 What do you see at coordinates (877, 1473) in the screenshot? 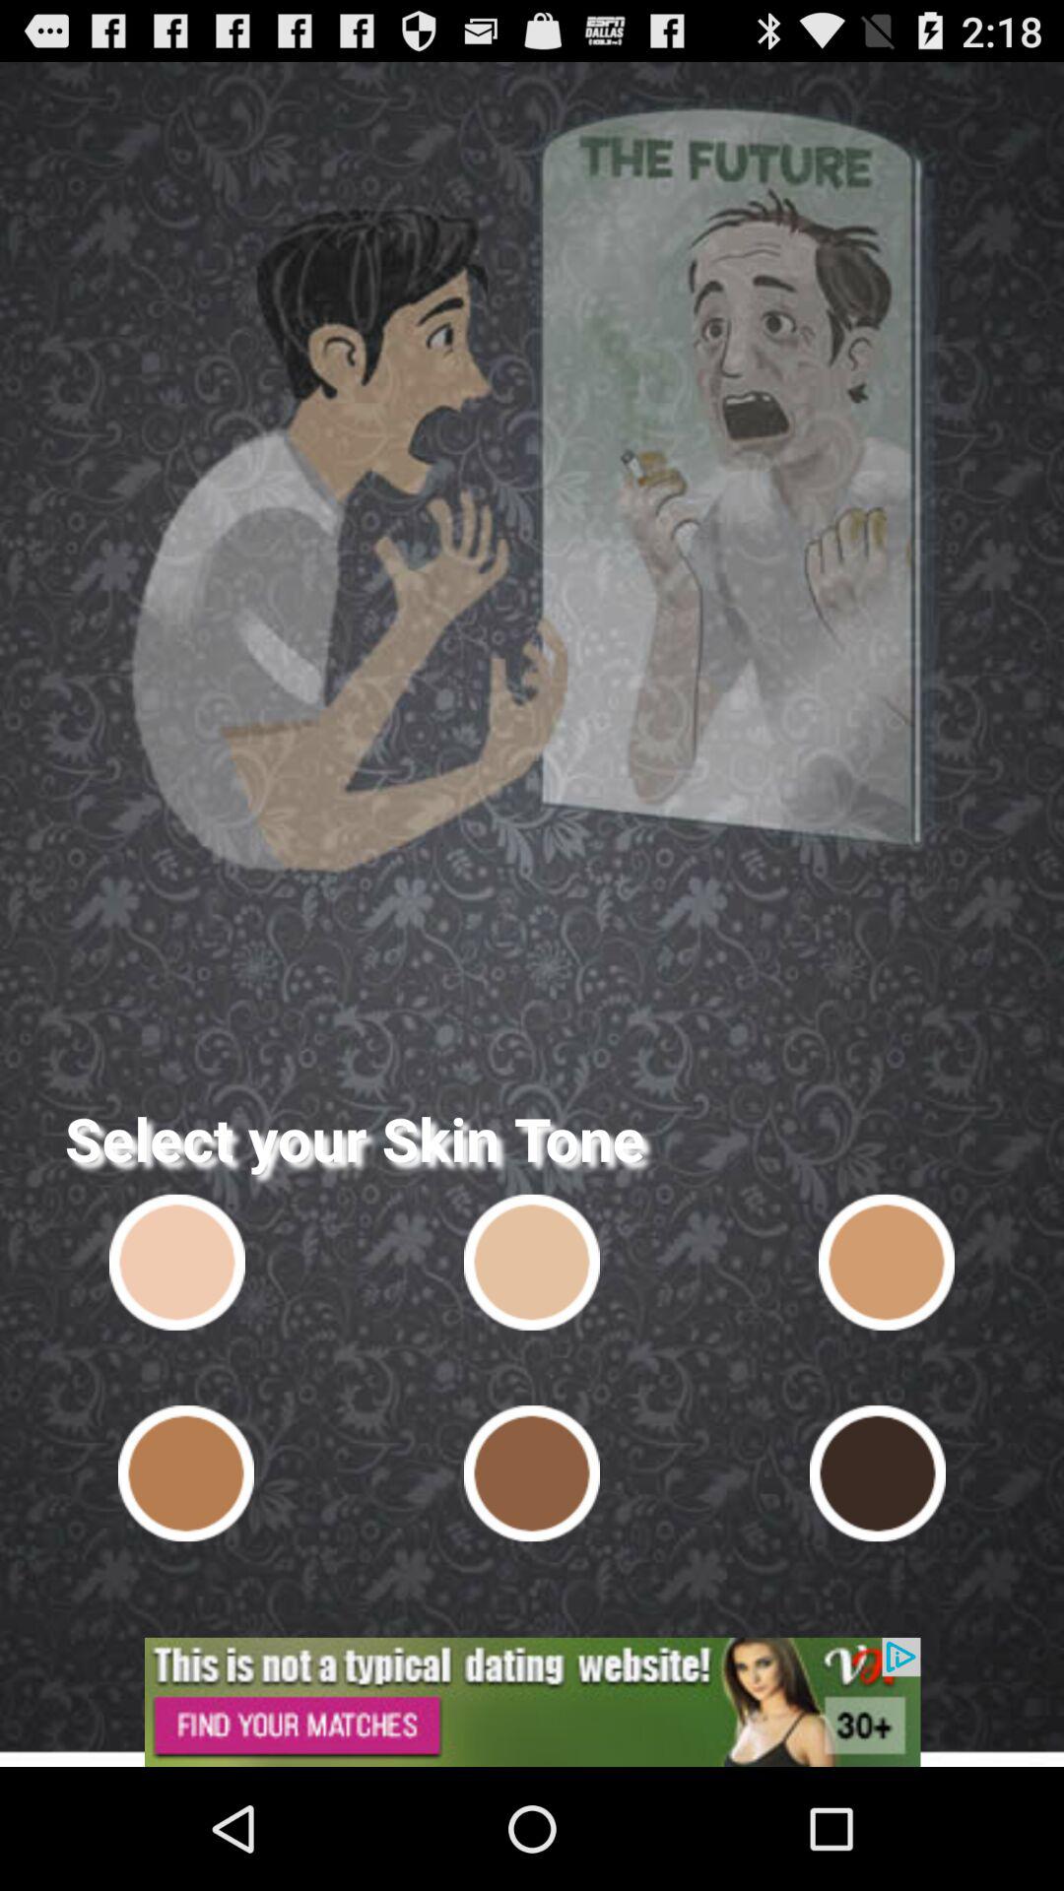
I see `choose this` at bounding box center [877, 1473].